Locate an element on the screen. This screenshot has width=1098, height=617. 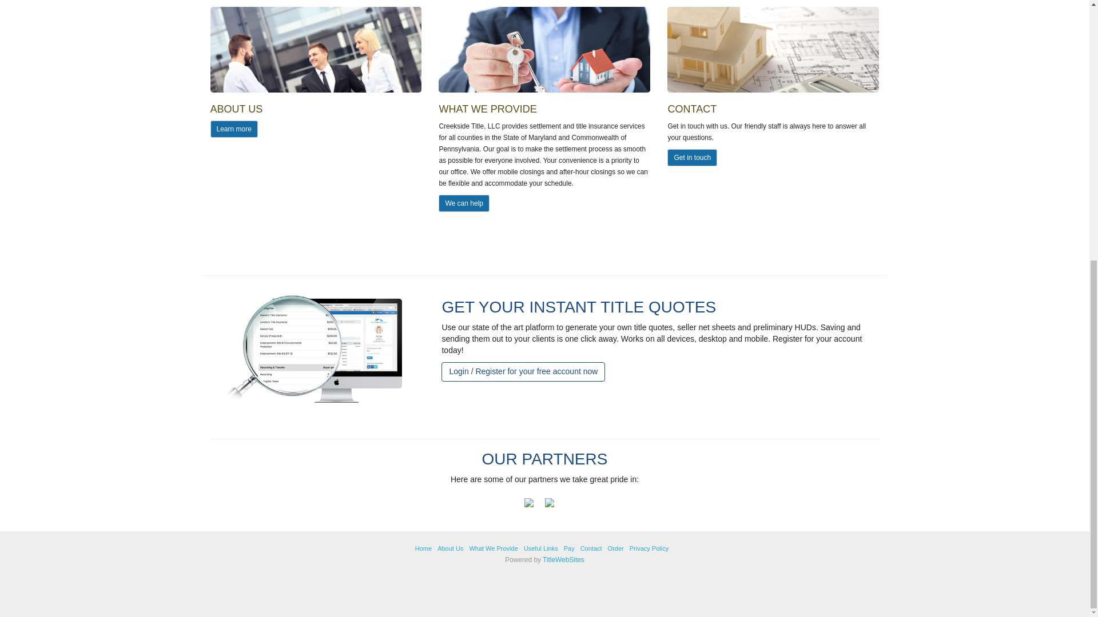
About Us is located at coordinates (450, 548).